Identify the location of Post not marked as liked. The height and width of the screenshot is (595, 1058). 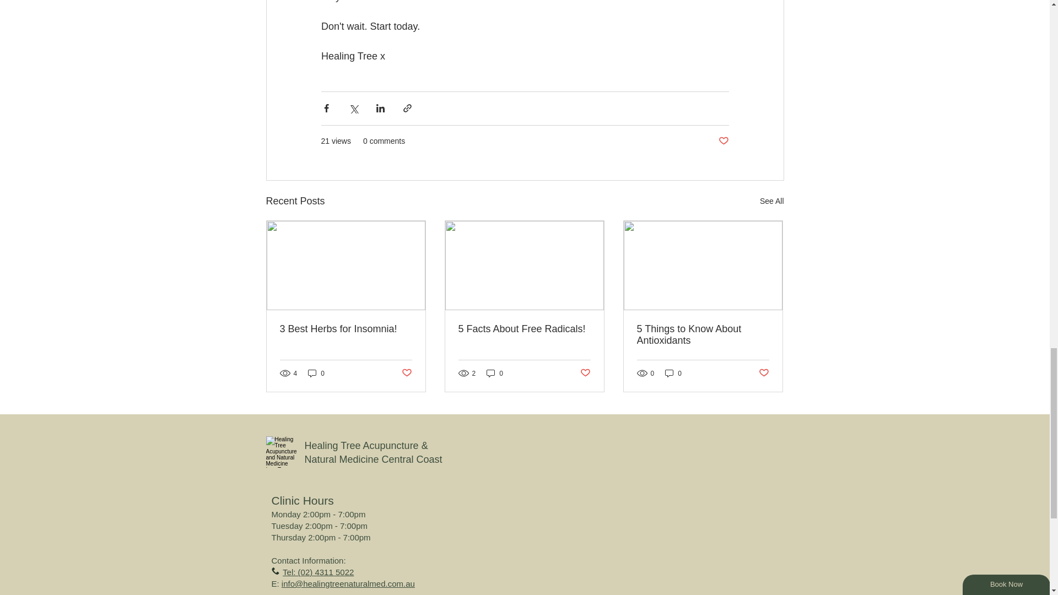
(585, 373).